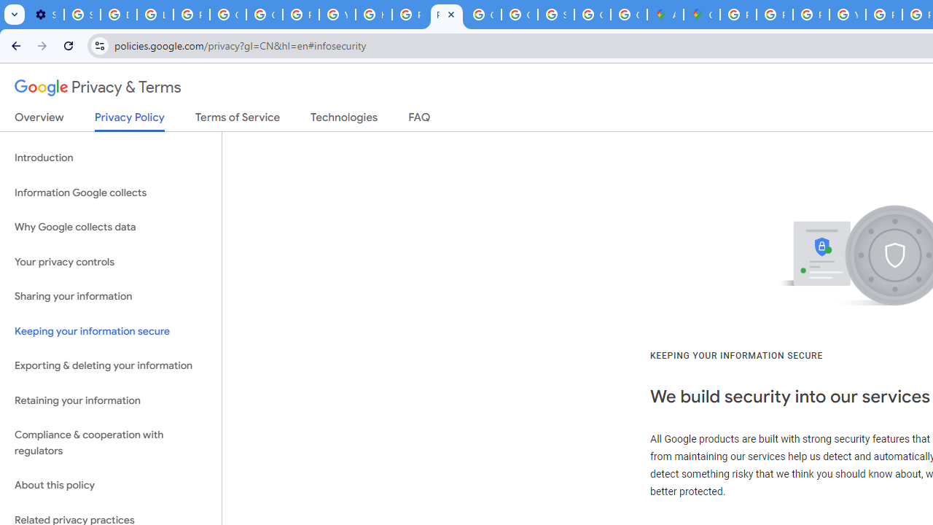 The image size is (933, 525). I want to click on Google Account Help, so click(227, 15).